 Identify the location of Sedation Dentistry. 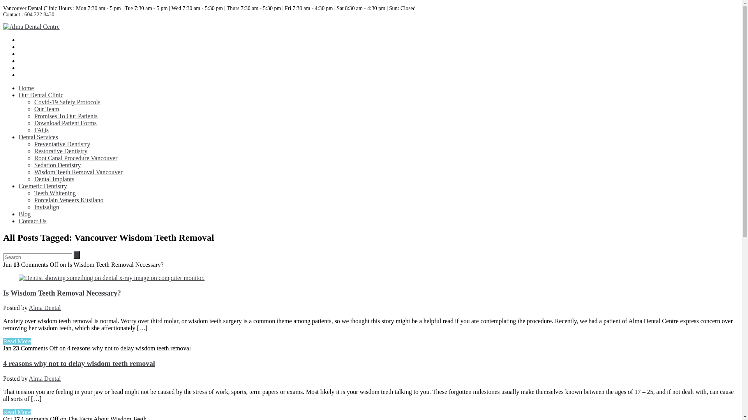
(58, 165).